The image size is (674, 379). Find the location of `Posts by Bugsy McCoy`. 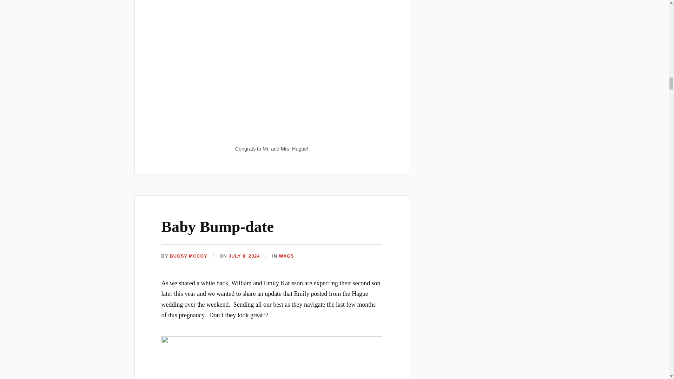

Posts by Bugsy McCoy is located at coordinates (189, 256).